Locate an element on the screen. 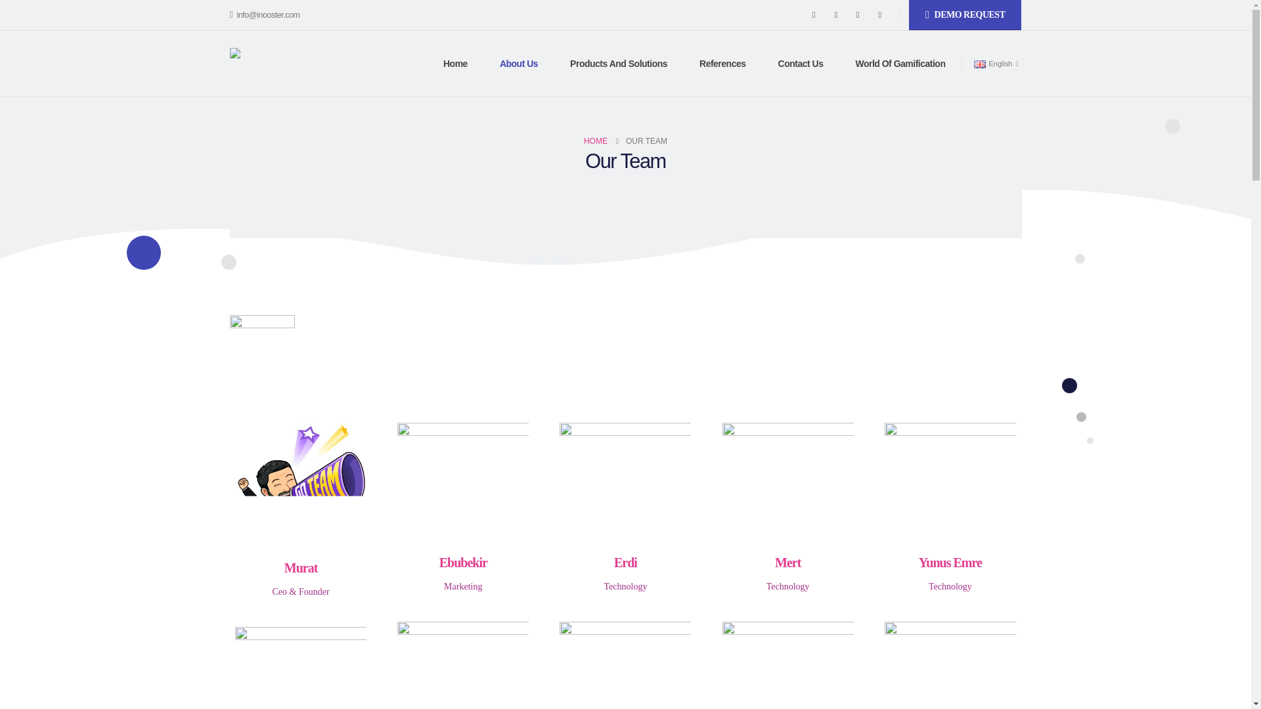 Image resolution: width=1261 pixels, height=709 pixels. Twitter is located at coordinates (835, 14).